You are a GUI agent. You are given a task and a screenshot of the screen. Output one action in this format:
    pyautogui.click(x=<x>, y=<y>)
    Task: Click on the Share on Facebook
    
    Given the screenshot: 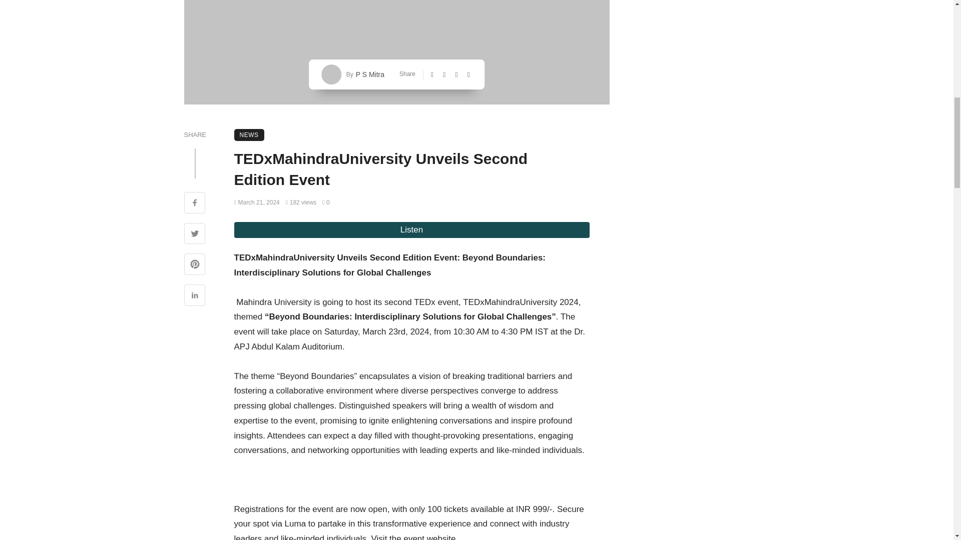 What is the action you would take?
    pyautogui.click(x=195, y=204)
    